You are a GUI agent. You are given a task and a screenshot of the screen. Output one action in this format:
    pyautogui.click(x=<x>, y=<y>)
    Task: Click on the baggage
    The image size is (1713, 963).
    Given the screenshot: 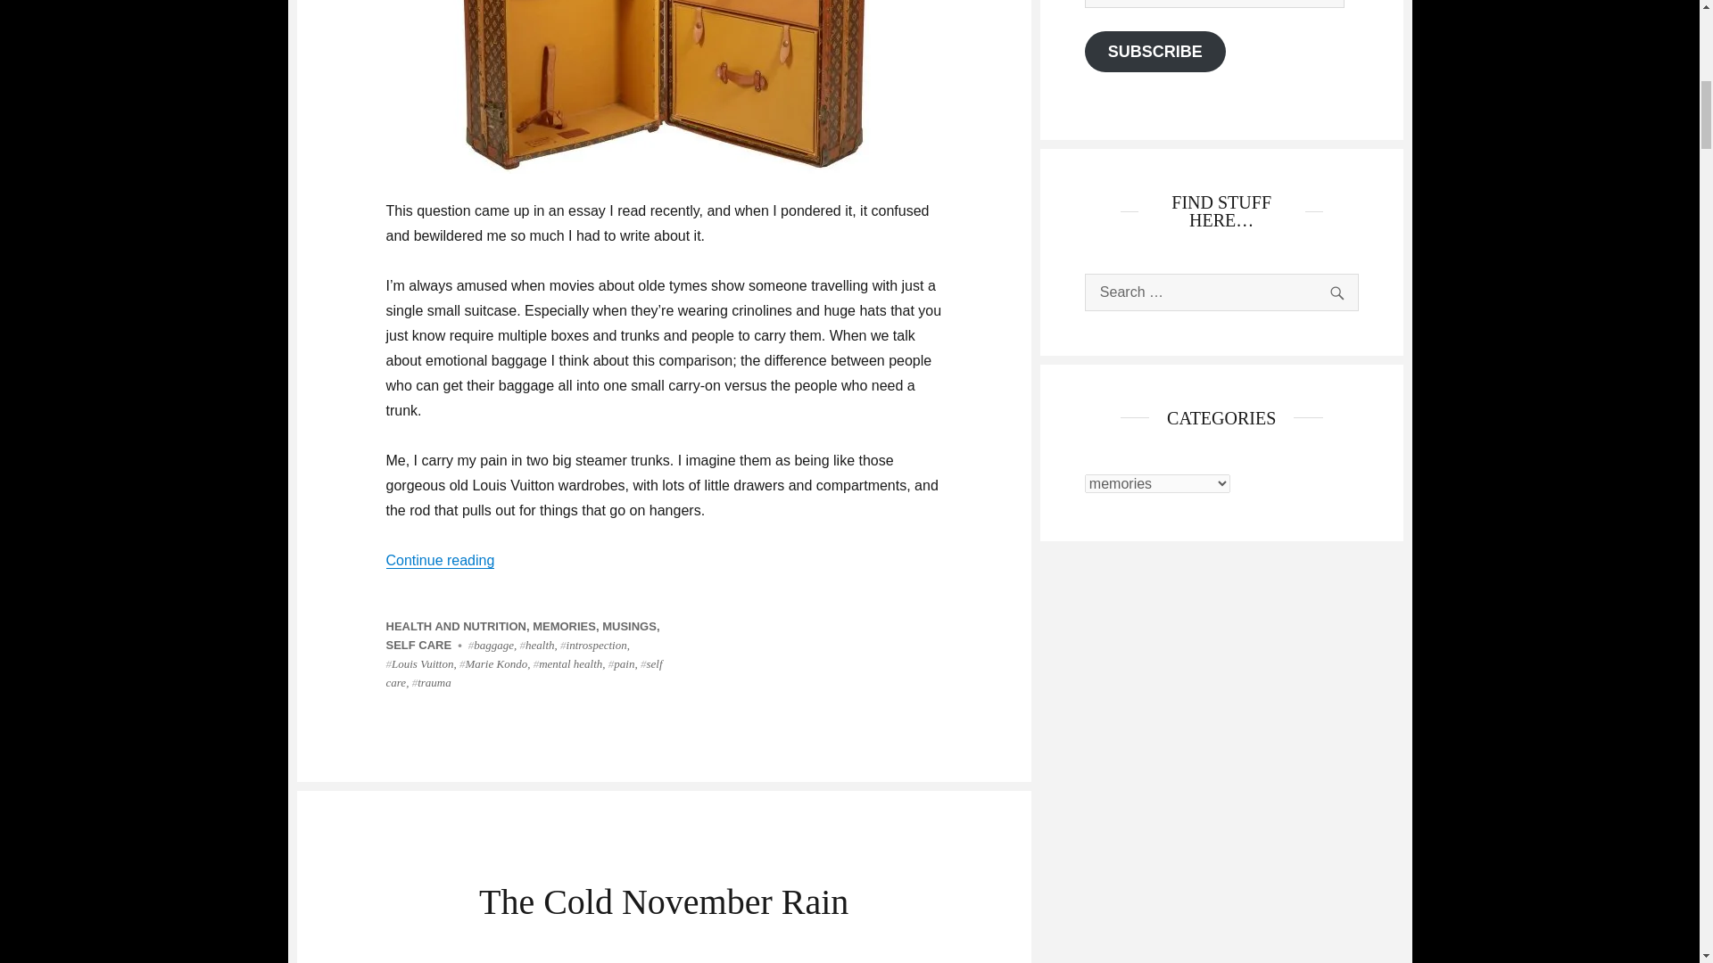 What is the action you would take?
    pyautogui.click(x=491, y=646)
    